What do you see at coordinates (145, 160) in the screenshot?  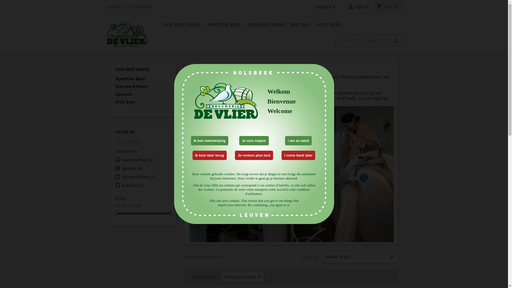 I see `Aperitive Beer (3)` at bounding box center [145, 160].